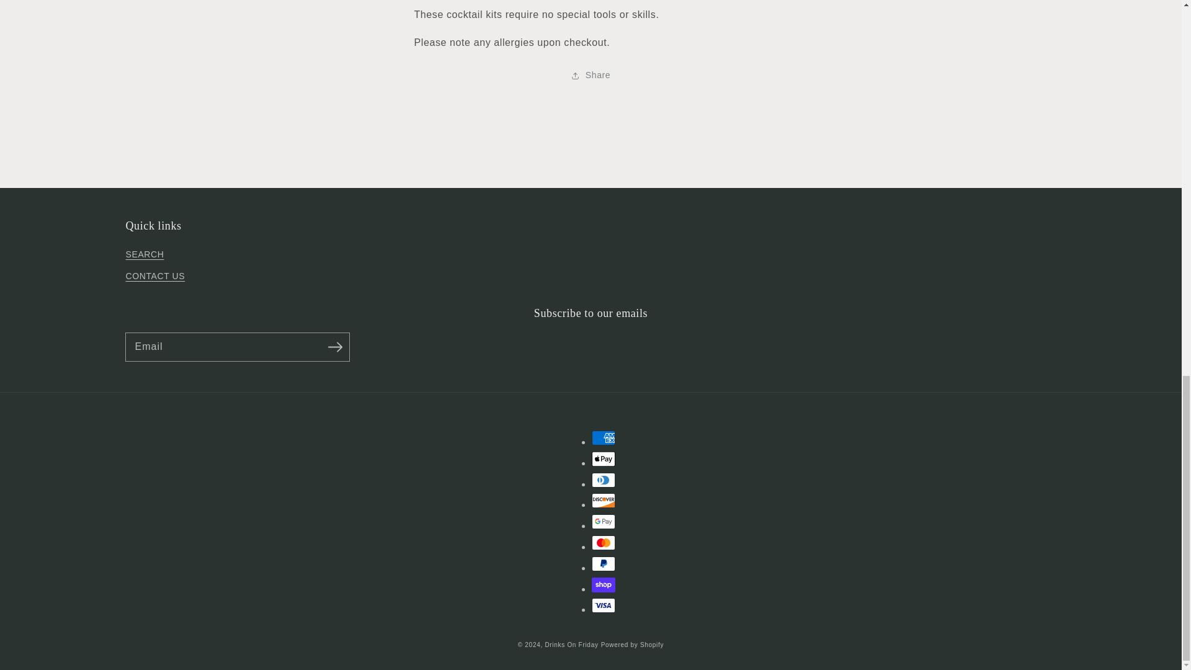 This screenshot has height=670, width=1191. Describe the element at coordinates (154, 276) in the screenshot. I see `CONTACT US` at that location.